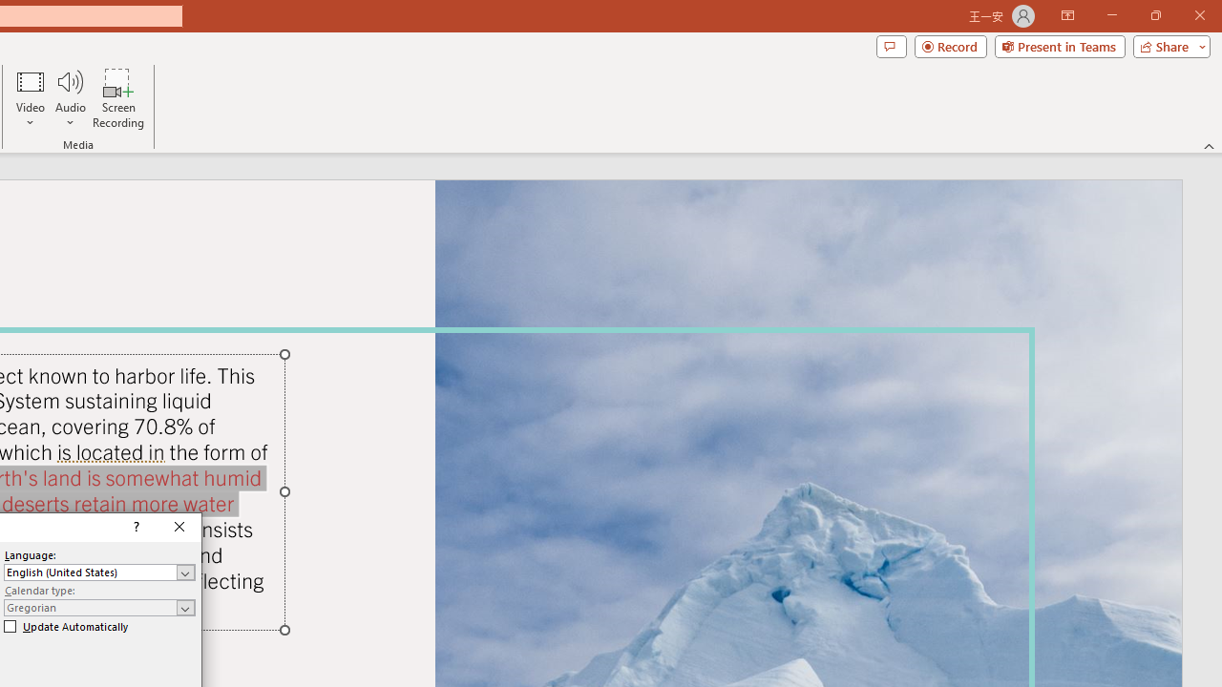 This screenshot has width=1222, height=687. Describe the element at coordinates (135, 527) in the screenshot. I see `Context help` at that location.